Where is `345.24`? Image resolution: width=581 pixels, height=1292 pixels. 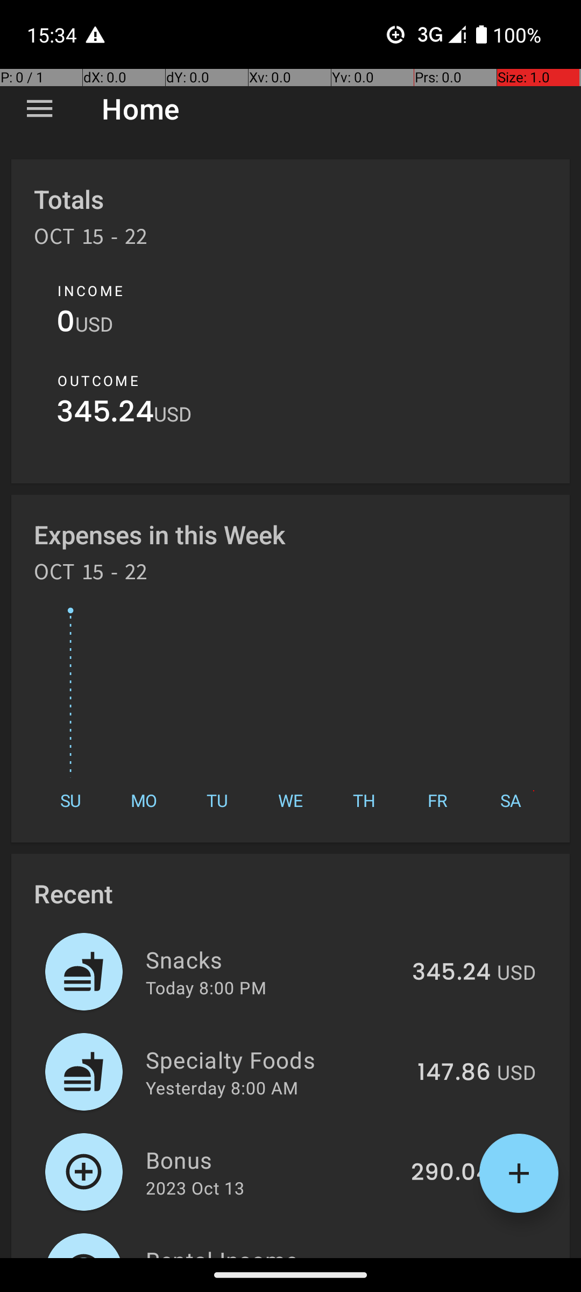
345.24 is located at coordinates (105, 415).